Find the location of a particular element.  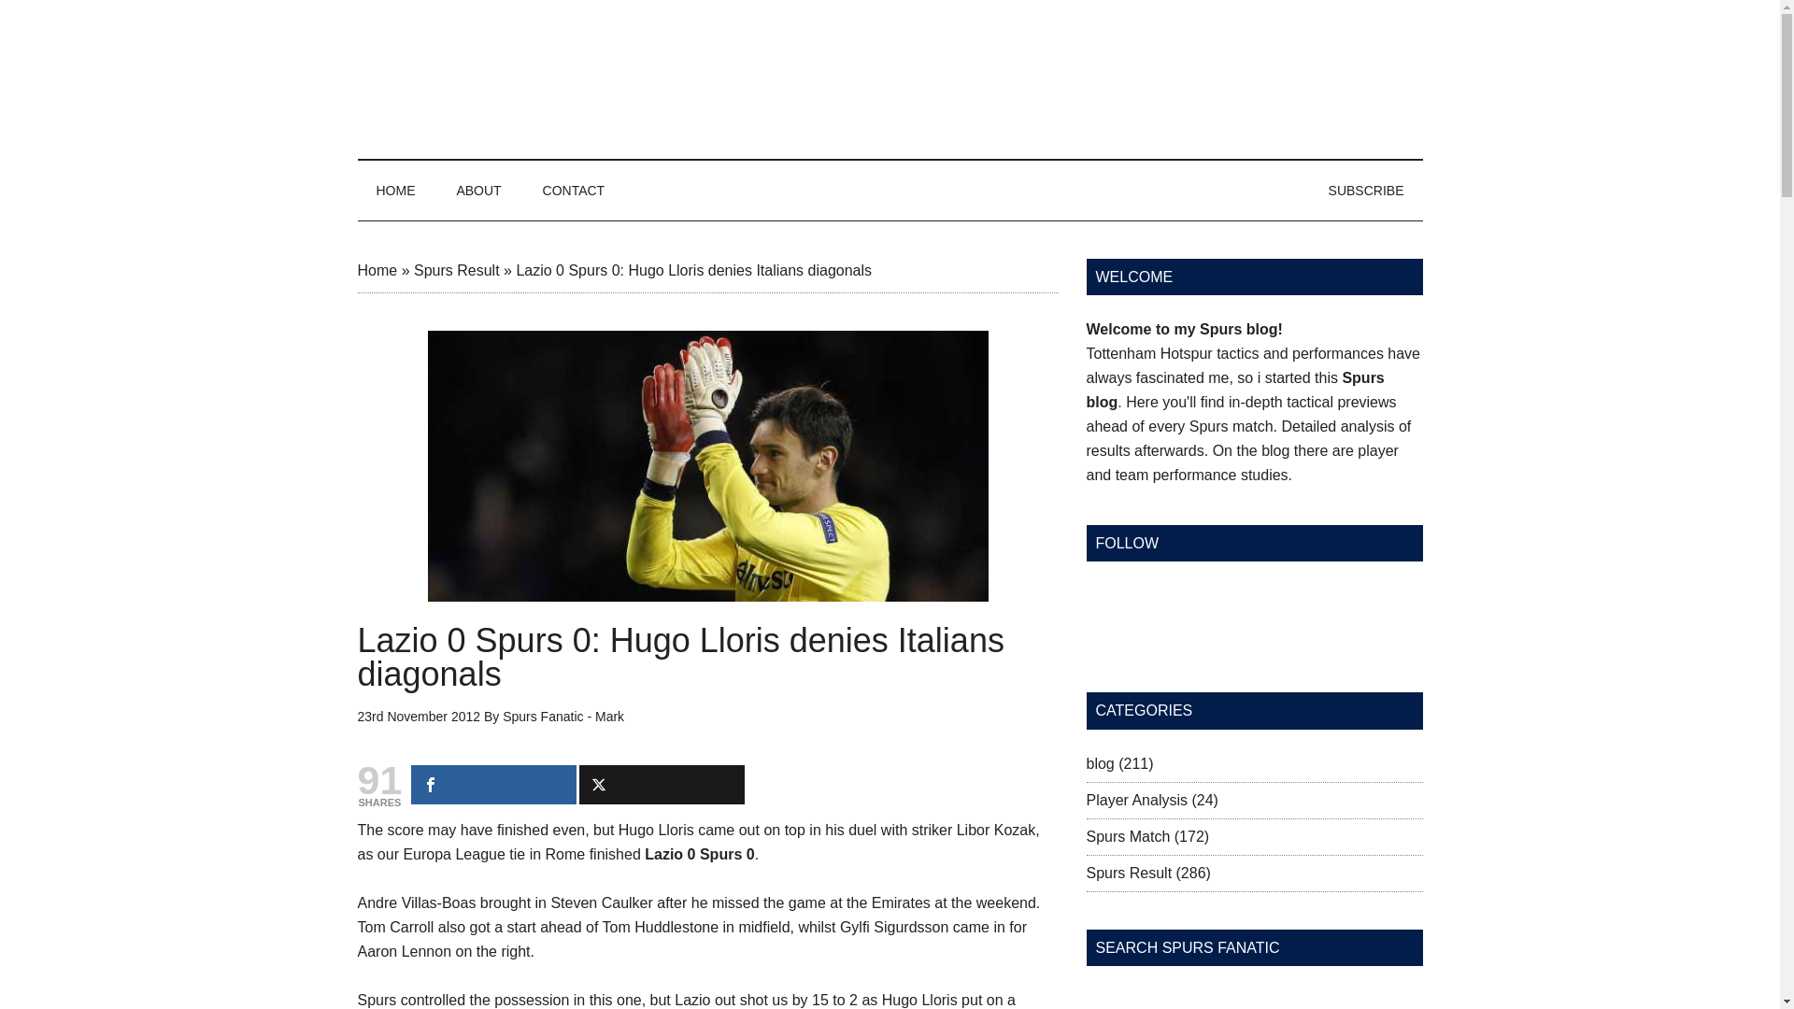

Spurs Fanatic is located at coordinates (890, 78).